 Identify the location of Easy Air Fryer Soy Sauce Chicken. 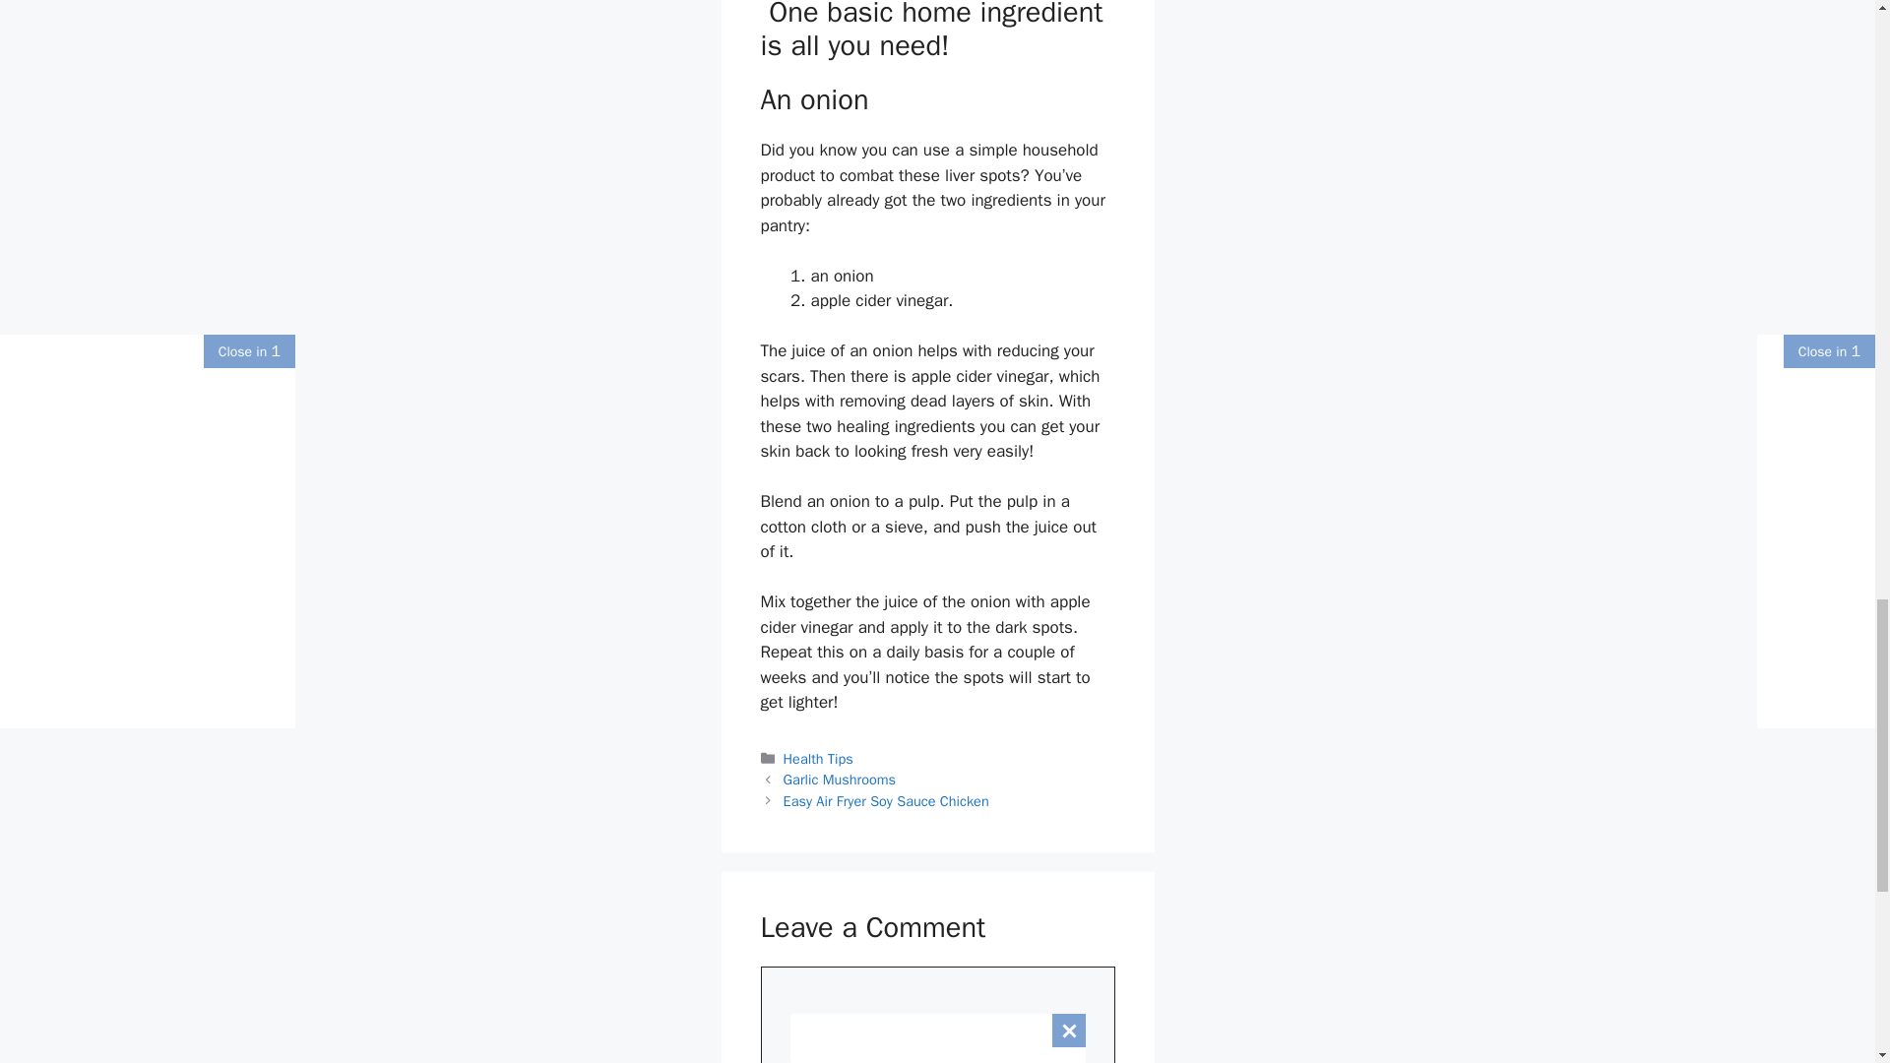
(886, 800).